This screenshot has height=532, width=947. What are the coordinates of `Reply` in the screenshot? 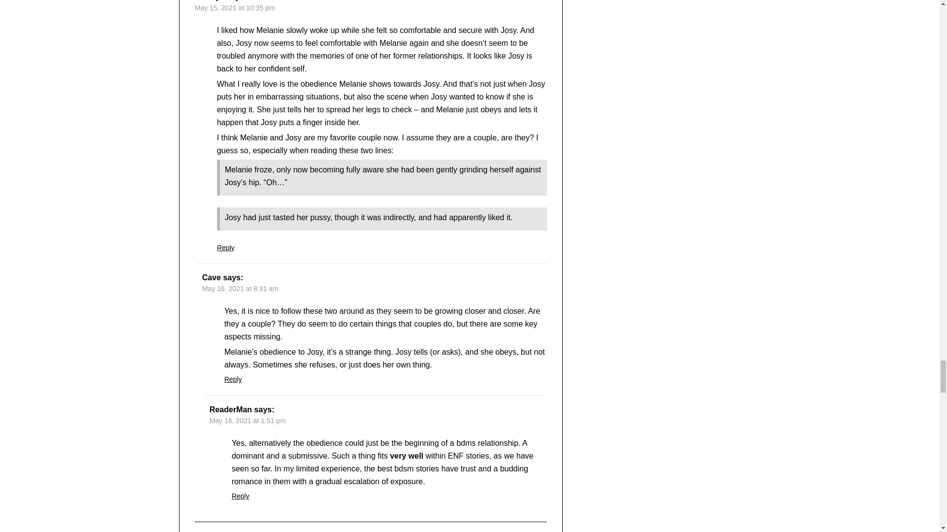 It's located at (226, 247).